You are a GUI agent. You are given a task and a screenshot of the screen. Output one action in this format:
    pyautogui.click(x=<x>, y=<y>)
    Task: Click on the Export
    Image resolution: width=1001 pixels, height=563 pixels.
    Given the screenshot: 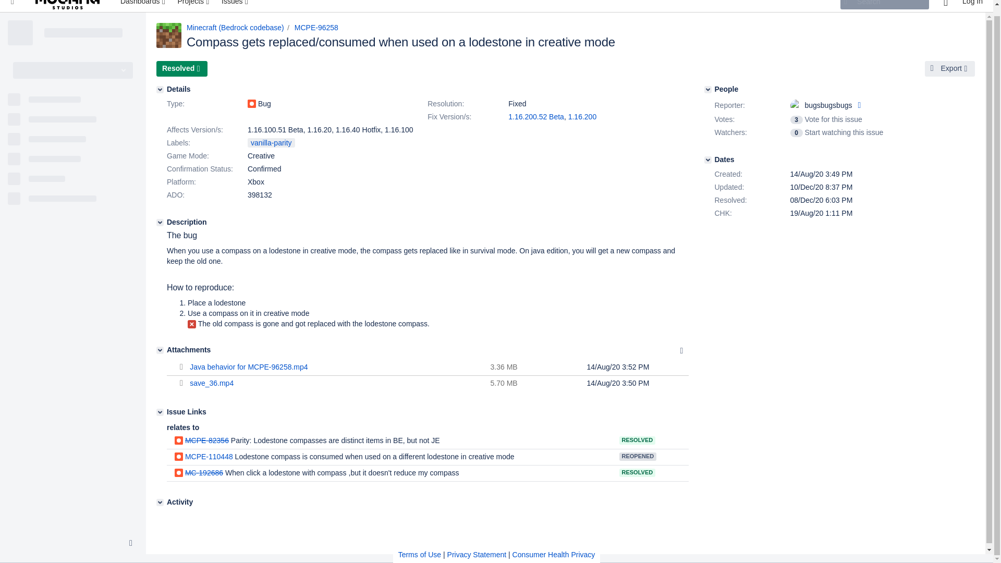 What is the action you would take?
    pyautogui.click(x=950, y=68)
    